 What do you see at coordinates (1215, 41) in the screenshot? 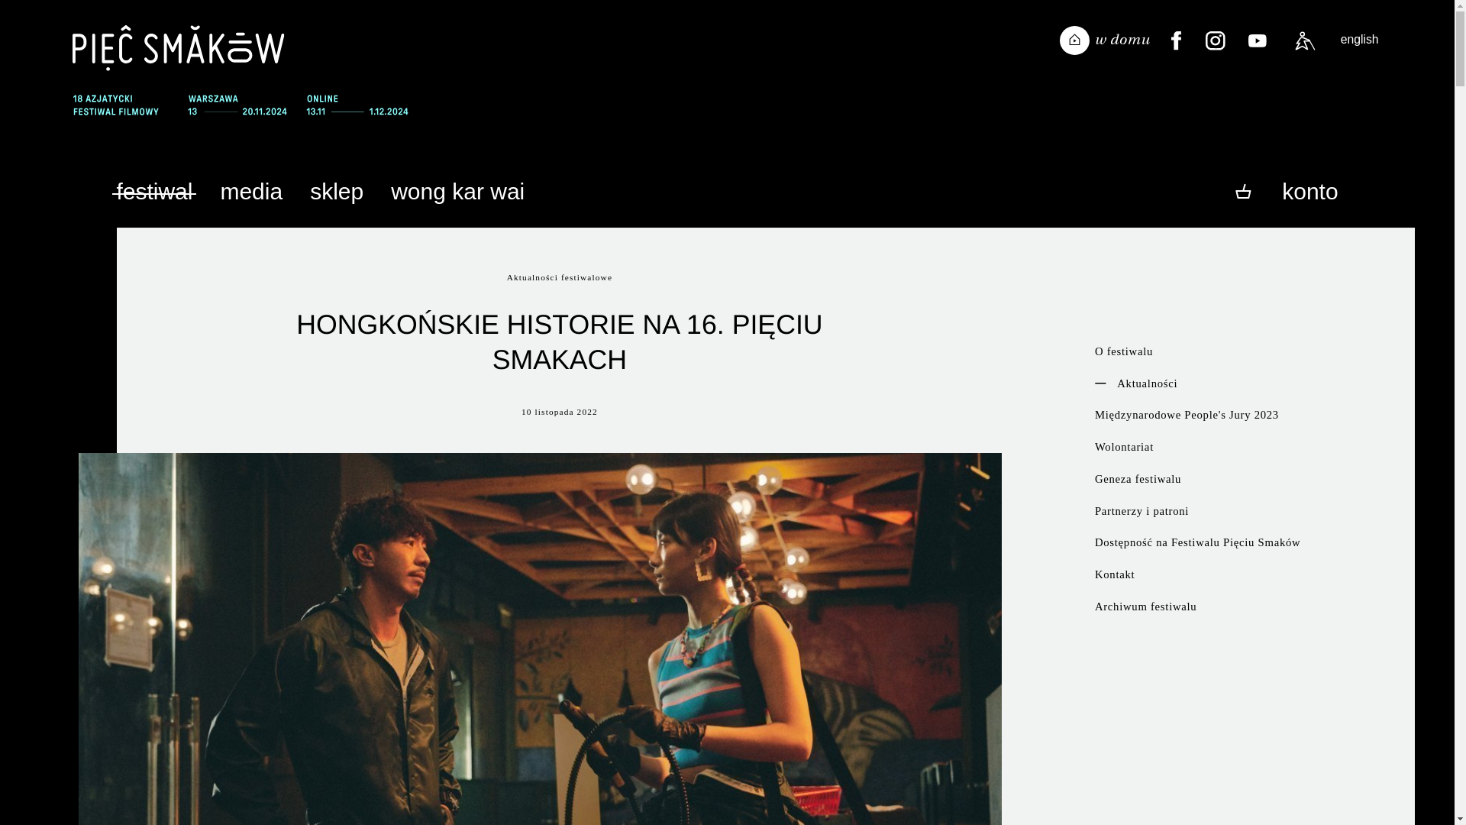
I see `Profil na Instagramie` at bounding box center [1215, 41].